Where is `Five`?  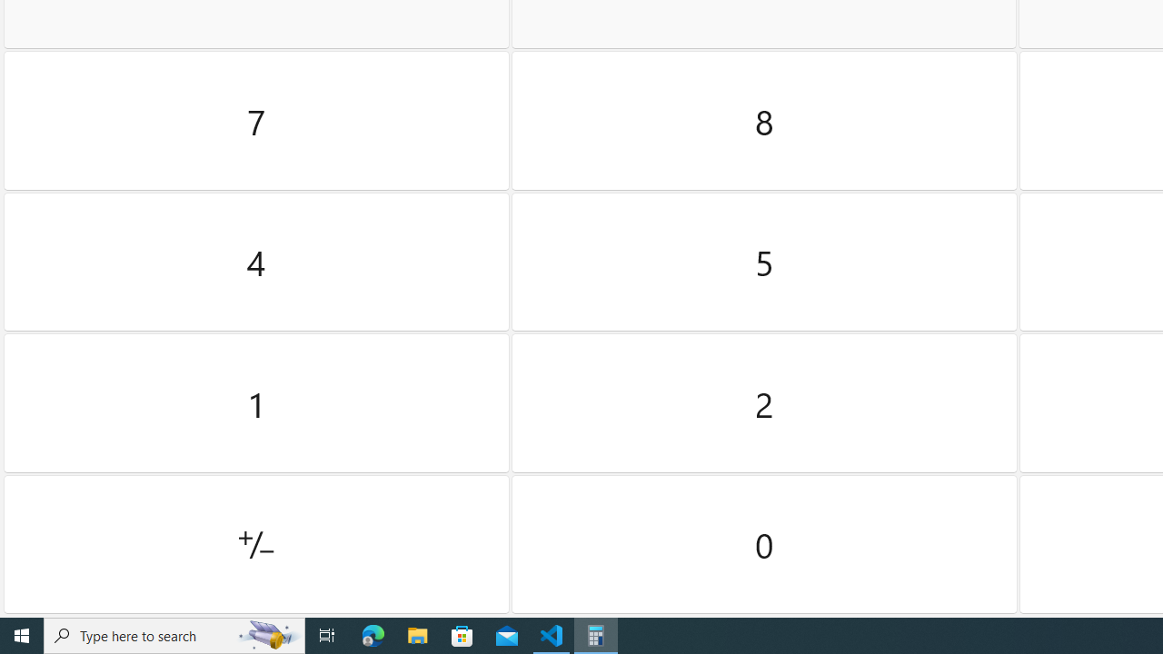
Five is located at coordinates (765, 262).